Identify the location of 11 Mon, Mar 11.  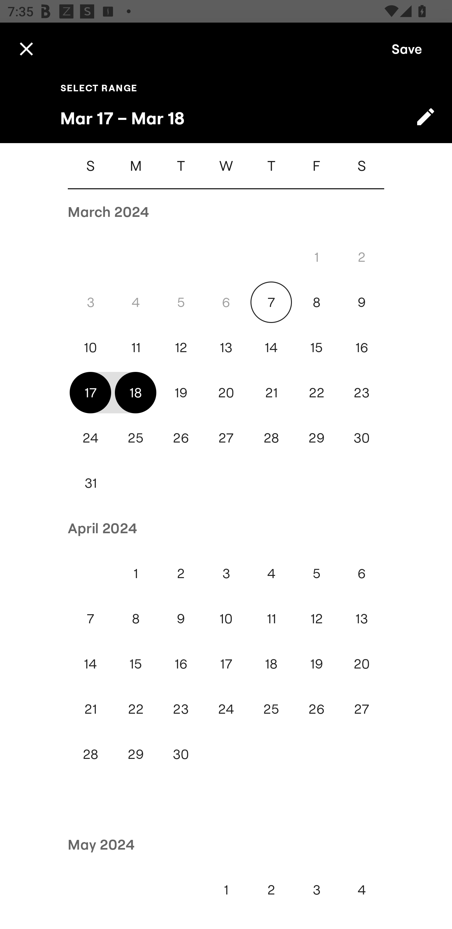
(136, 347).